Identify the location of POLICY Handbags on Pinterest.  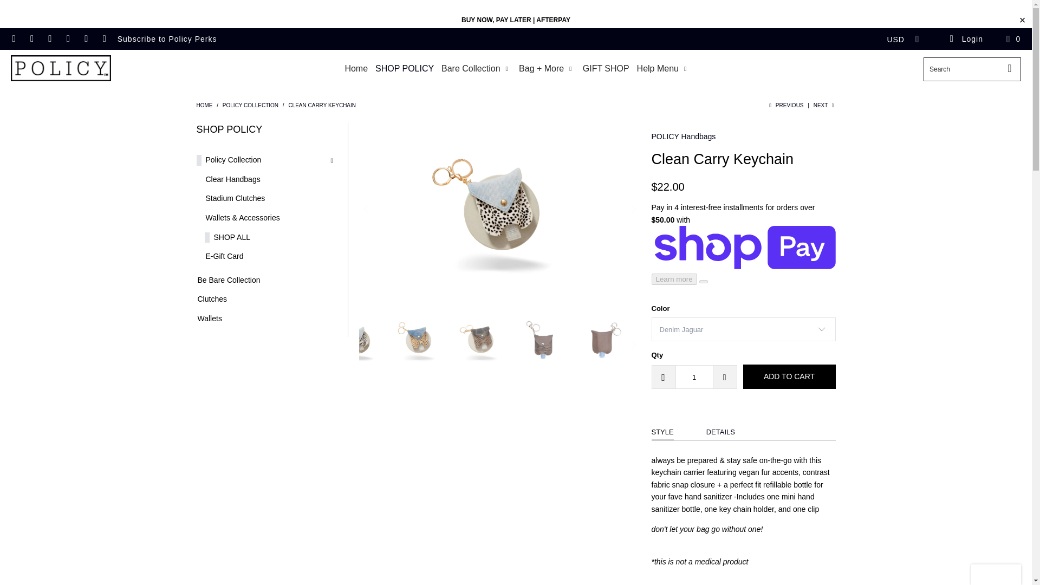
(50, 38).